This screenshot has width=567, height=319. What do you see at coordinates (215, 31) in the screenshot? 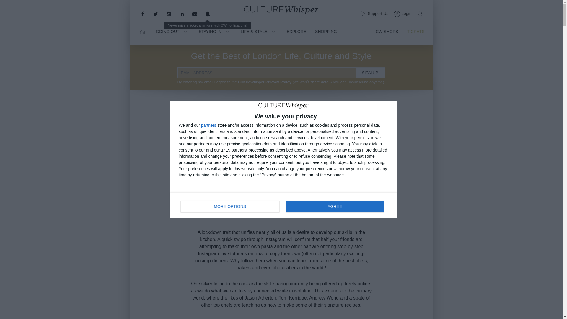
I see `STAYING IN` at bounding box center [215, 31].